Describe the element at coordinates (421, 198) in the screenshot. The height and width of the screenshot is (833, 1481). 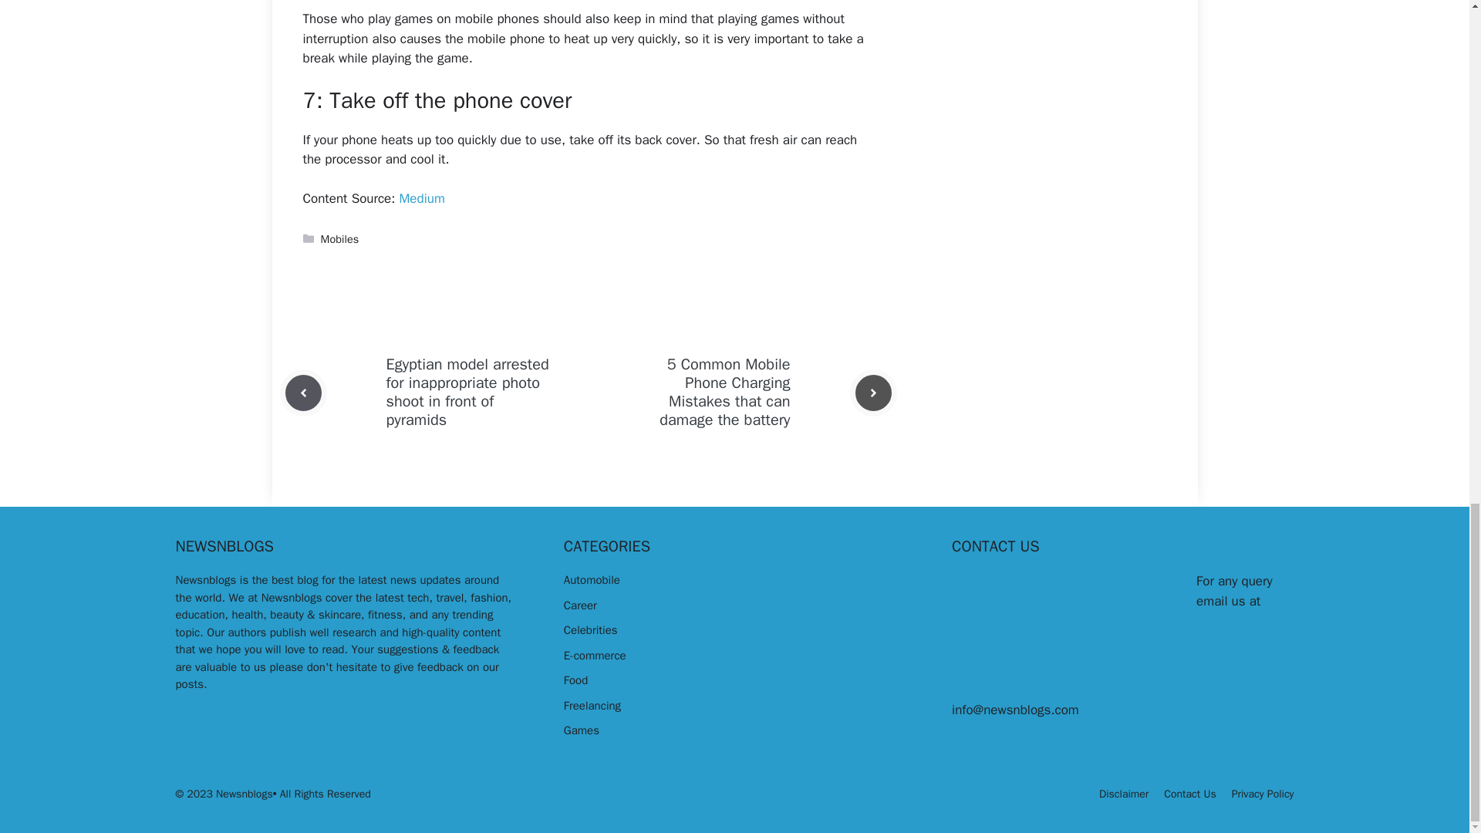
I see `Medium` at that location.